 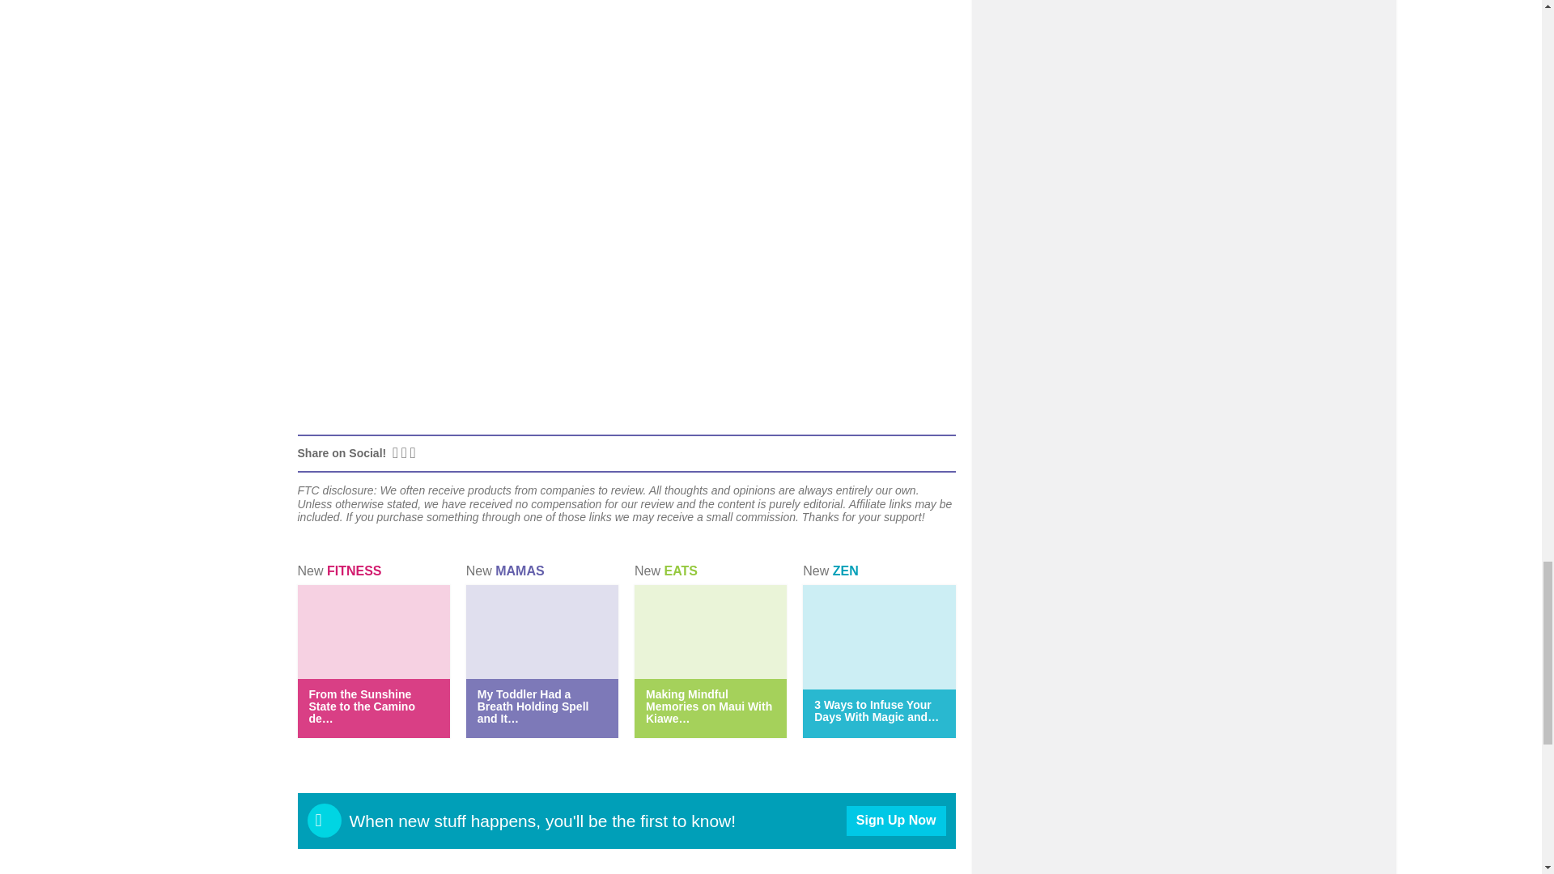 What do you see at coordinates (533, 706) in the screenshot?
I see `My Toddler Had a Breath Holding Spell and It Was Scary AF` at bounding box center [533, 706].